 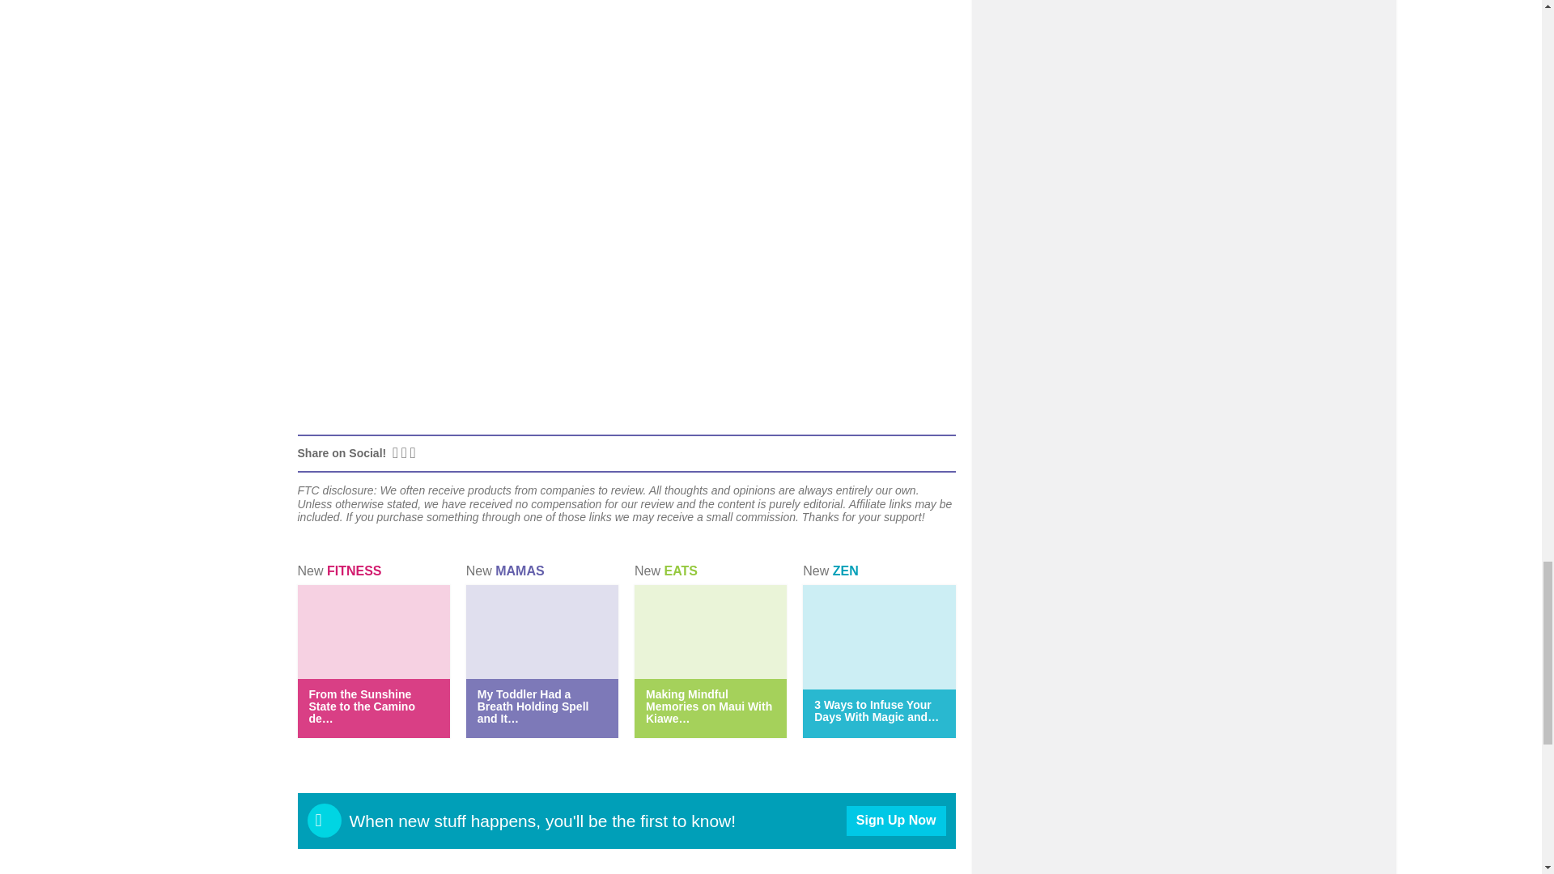 What do you see at coordinates (533, 706) in the screenshot?
I see `My Toddler Had a Breath Holding Spell and It Was Scary AF` at bounding box center [533, 706].